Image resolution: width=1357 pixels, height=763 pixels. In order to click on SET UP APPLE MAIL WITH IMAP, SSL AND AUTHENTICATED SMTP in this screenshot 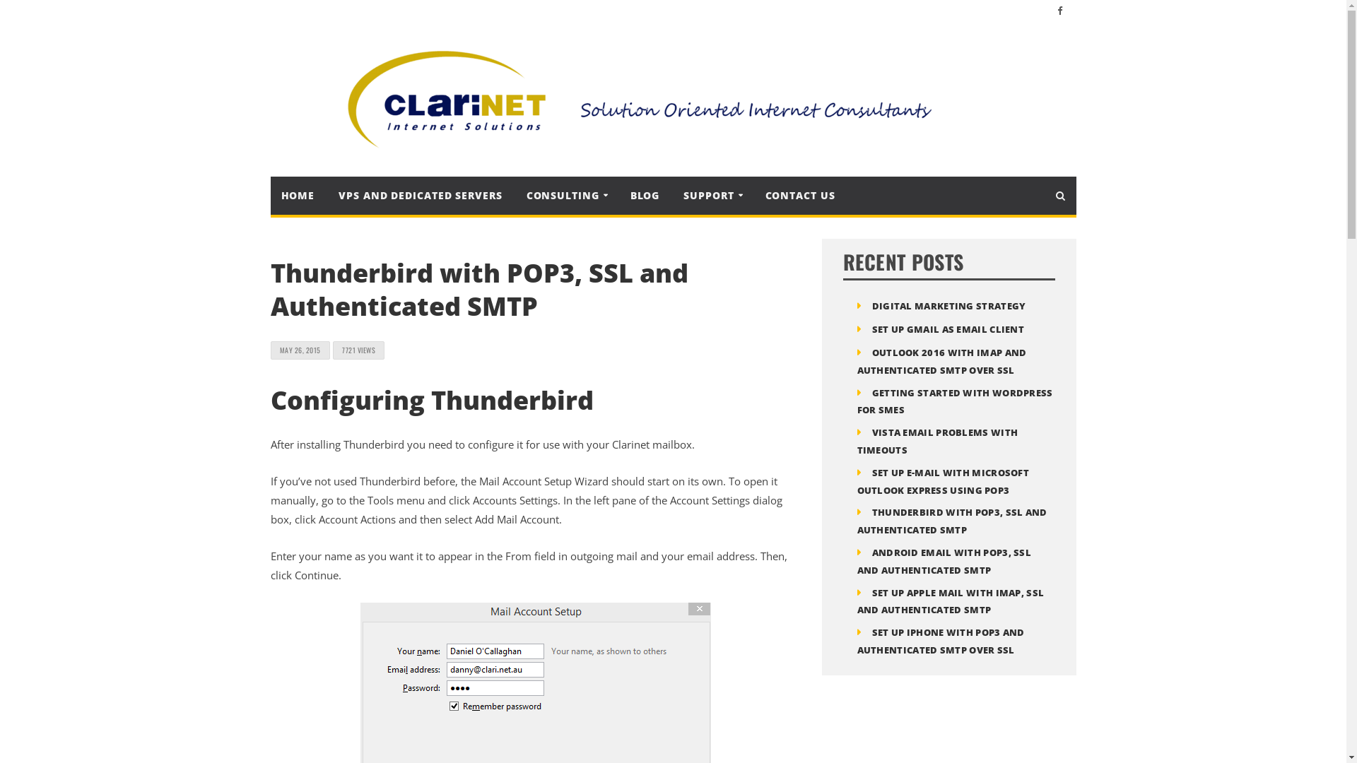, I will do `click(950, 602)`.